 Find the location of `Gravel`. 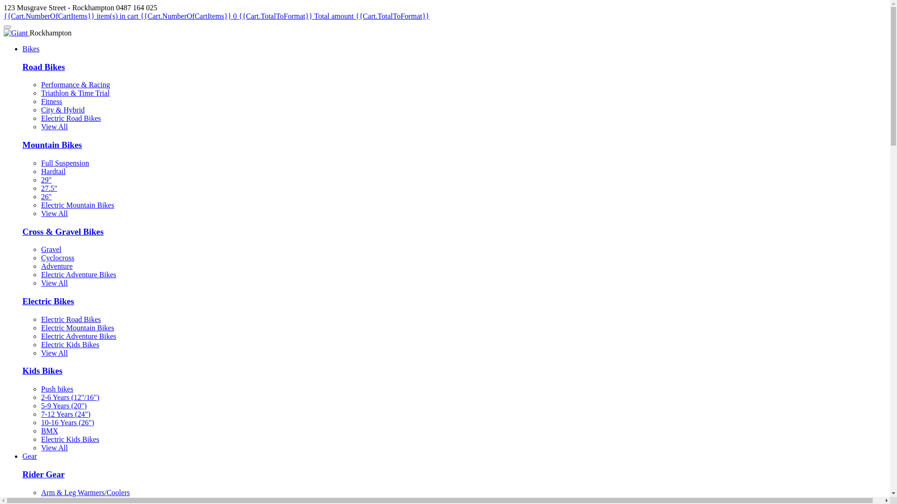

Gravel is located at coordinates (51, 249).